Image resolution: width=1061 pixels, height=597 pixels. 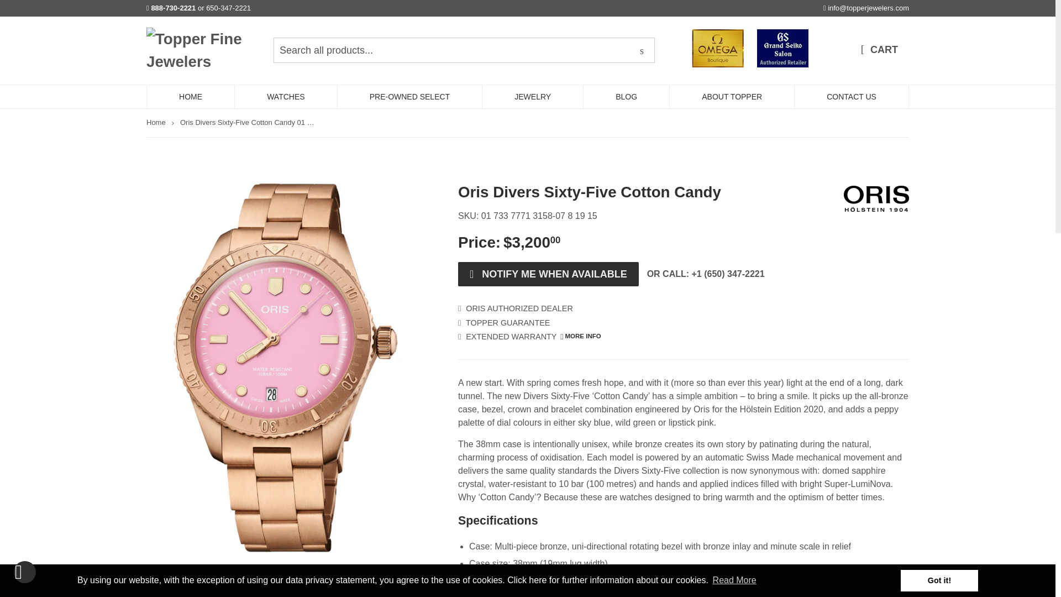 I want to click on Search, so click(x=642, y=51).